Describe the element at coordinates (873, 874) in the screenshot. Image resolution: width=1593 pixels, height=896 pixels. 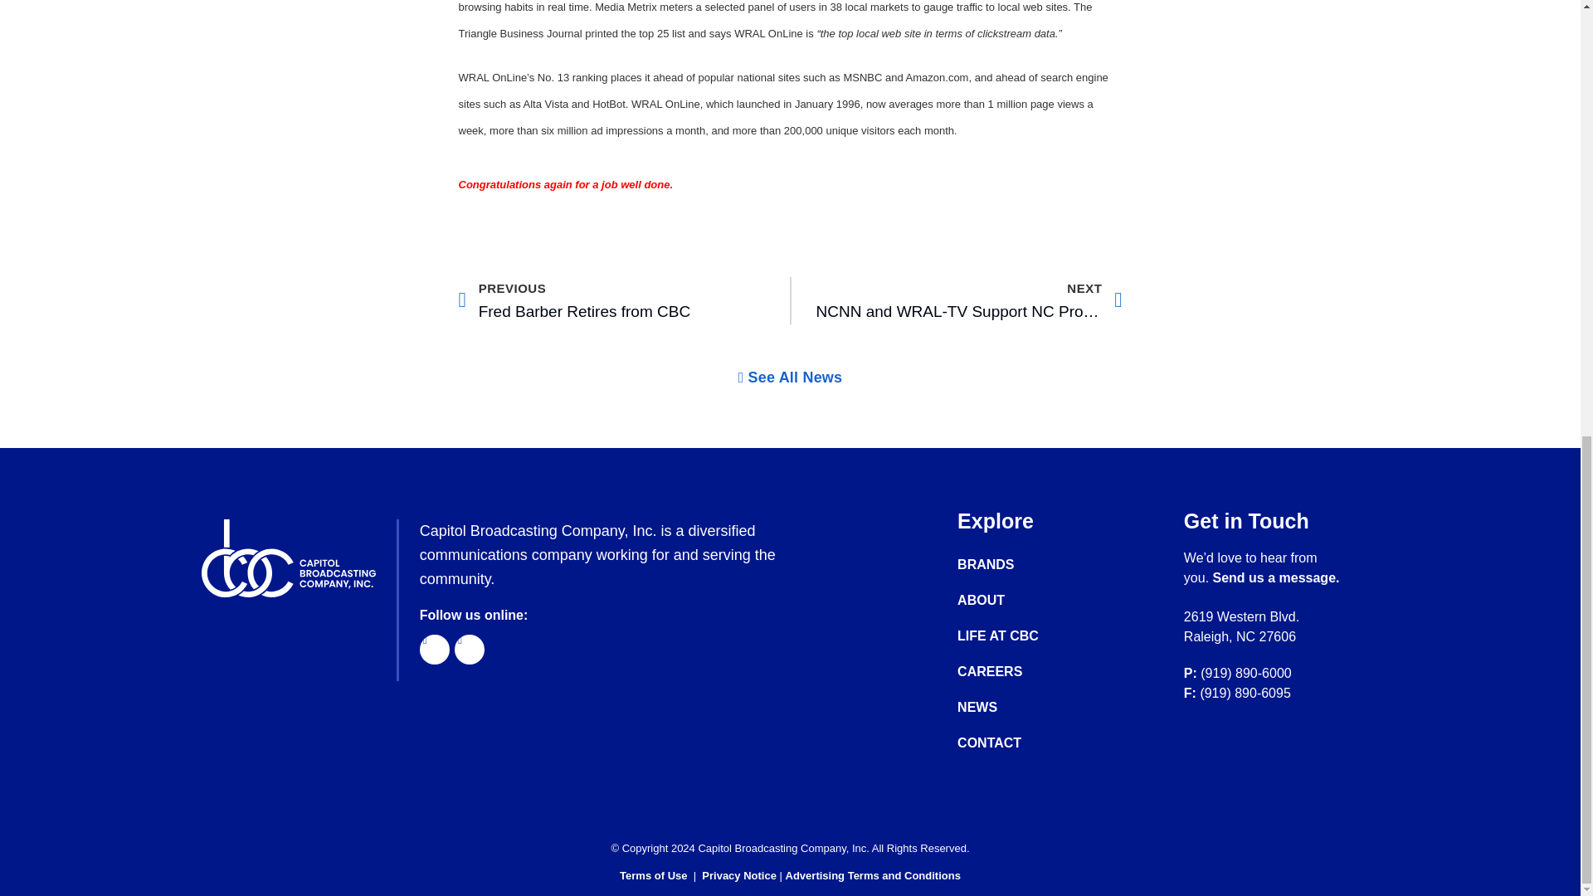
I see `LIFE AT CBC` at that location.